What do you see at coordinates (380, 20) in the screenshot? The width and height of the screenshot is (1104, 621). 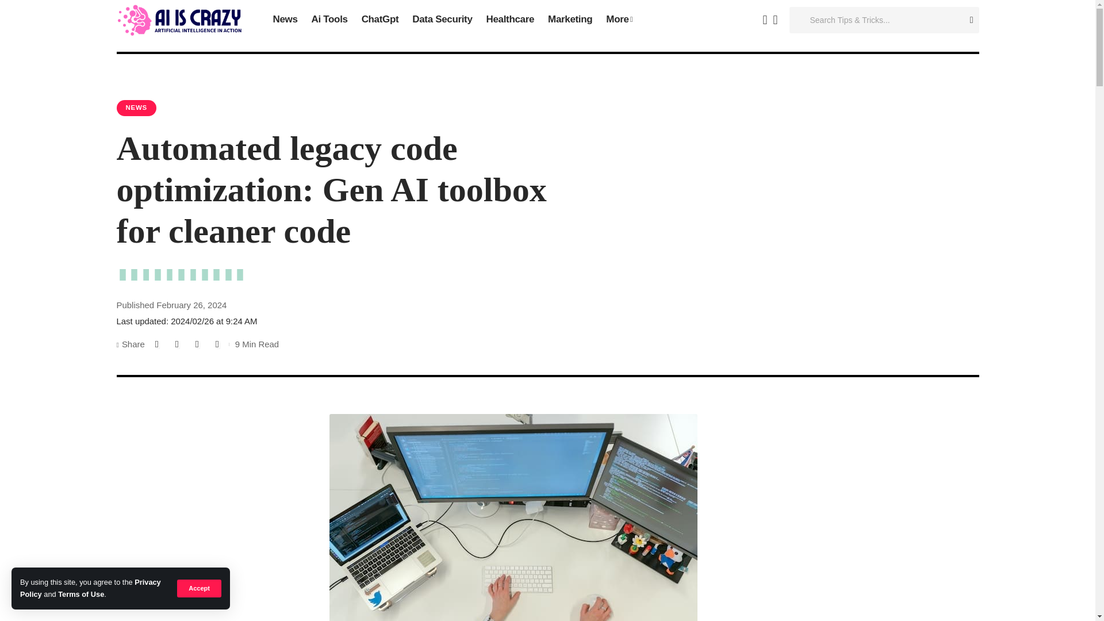 I see `ChatGpt` at bounding box center [380, 20].